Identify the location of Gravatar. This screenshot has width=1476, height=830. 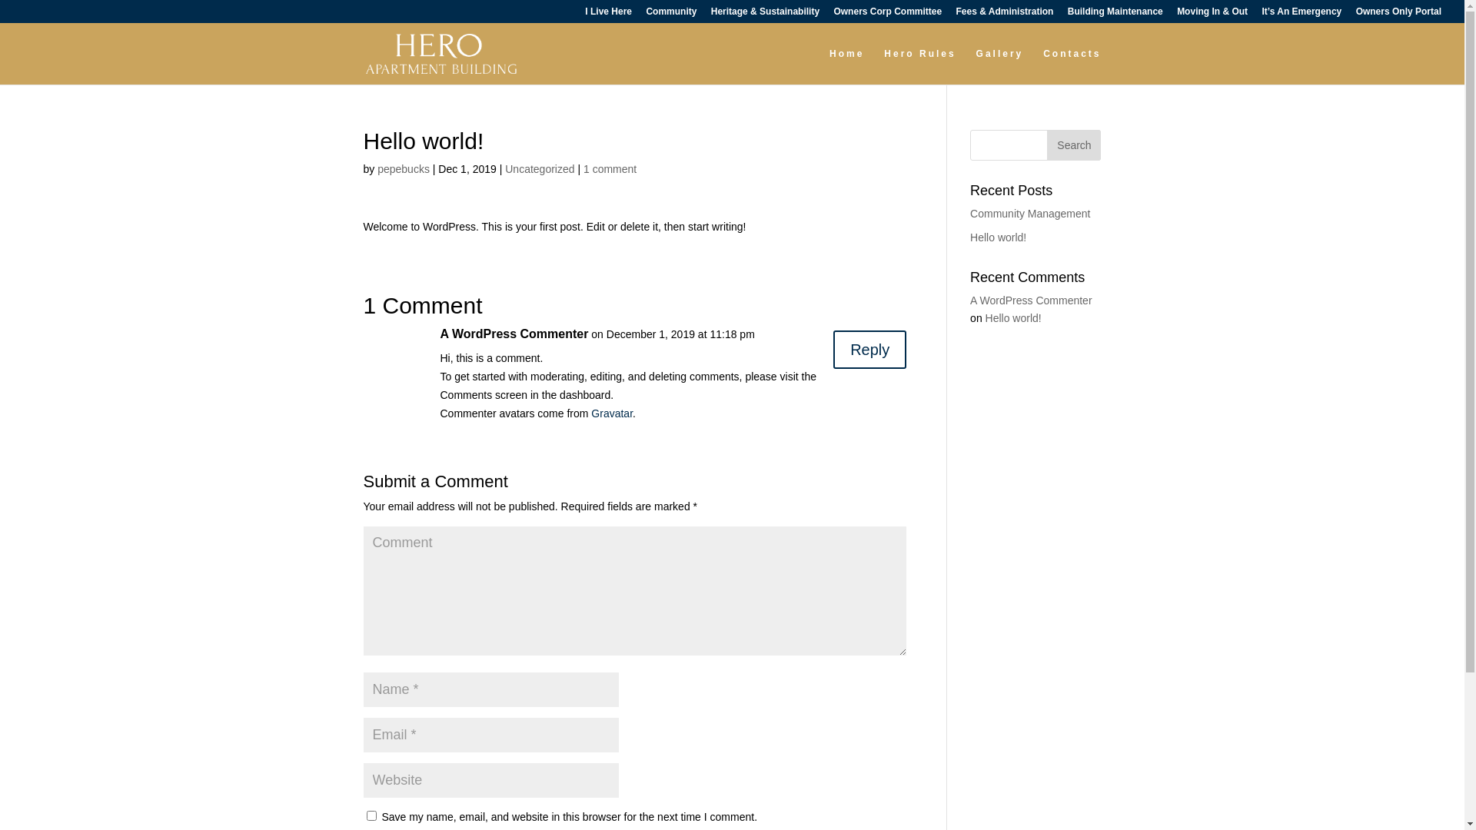
(612, 413).